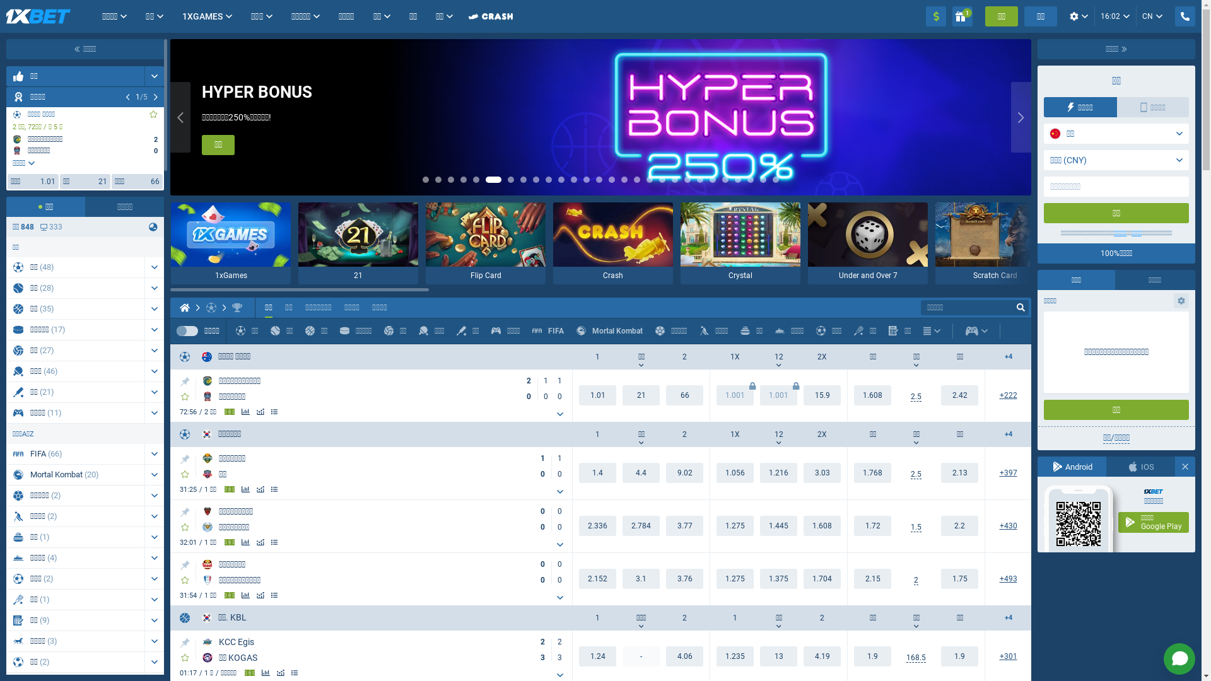  What do you see at coordinates (613, 243) in the screenshot?
I see `Crash` at bounding box center [613, 243].